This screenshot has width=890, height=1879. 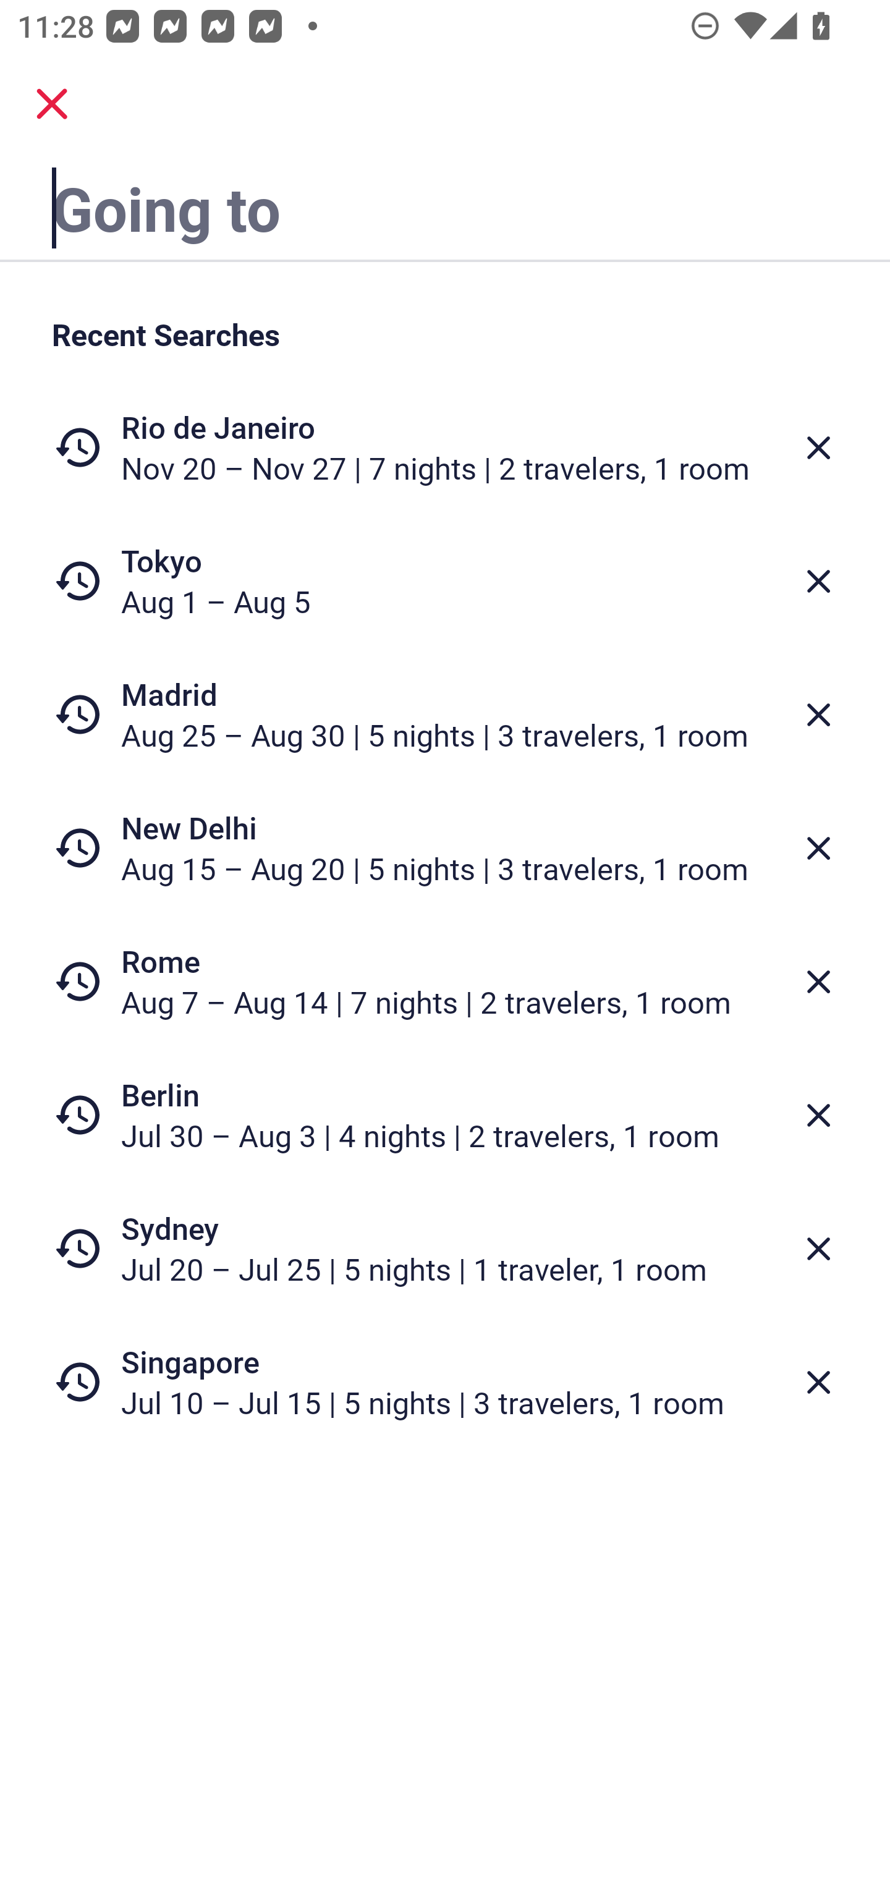 What do you see at coordinates (818, 848) in the screenshot?
I see `Delete from recent searches` at bounding box center [818, 848].